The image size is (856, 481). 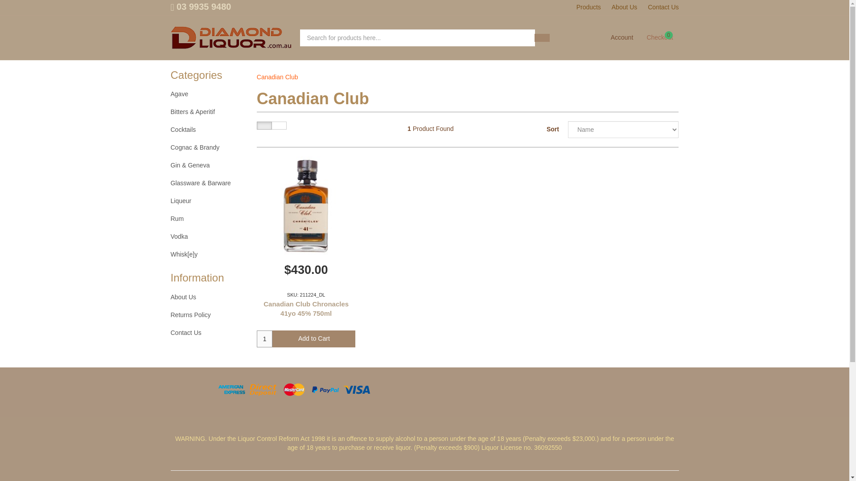 What do you see at coordinates (209, 201) in the screenshot?
I see `Contact Us` at bounding box center [209, 201].